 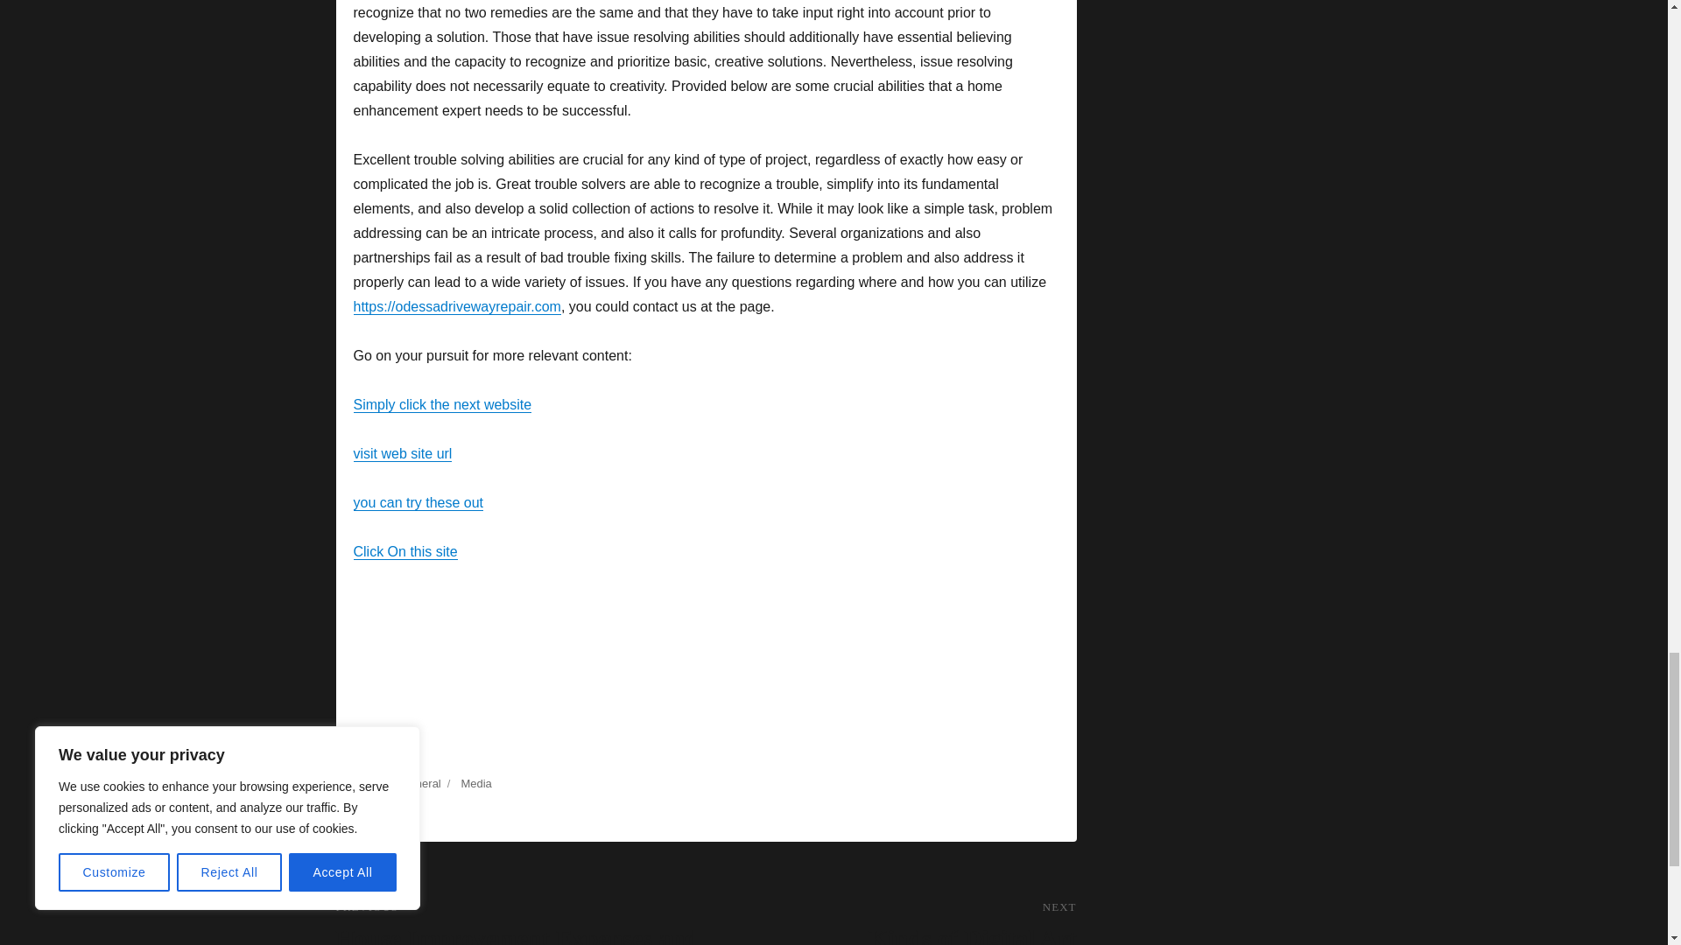 What do you see at coordinates (443, 404) in the screenshot?
I see `Media` at bounding box center [443, 404].